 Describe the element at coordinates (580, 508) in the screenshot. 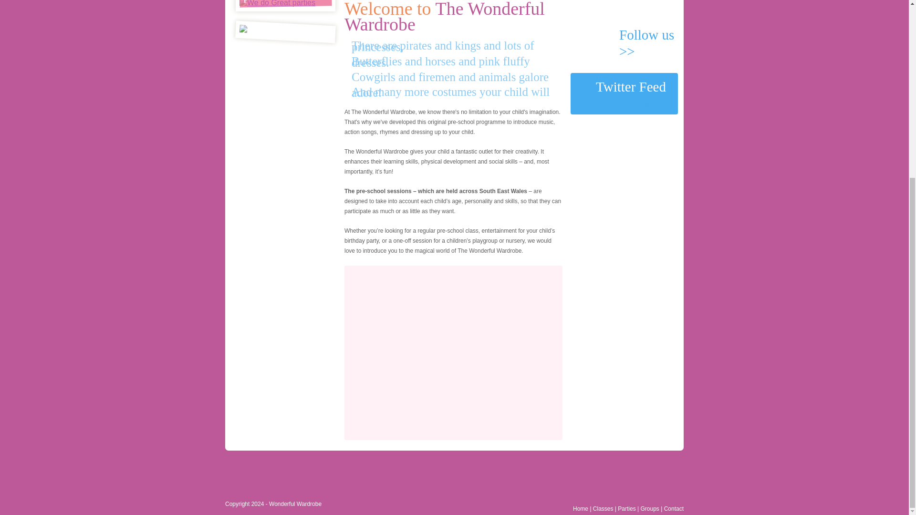

I see `Home` at that location.